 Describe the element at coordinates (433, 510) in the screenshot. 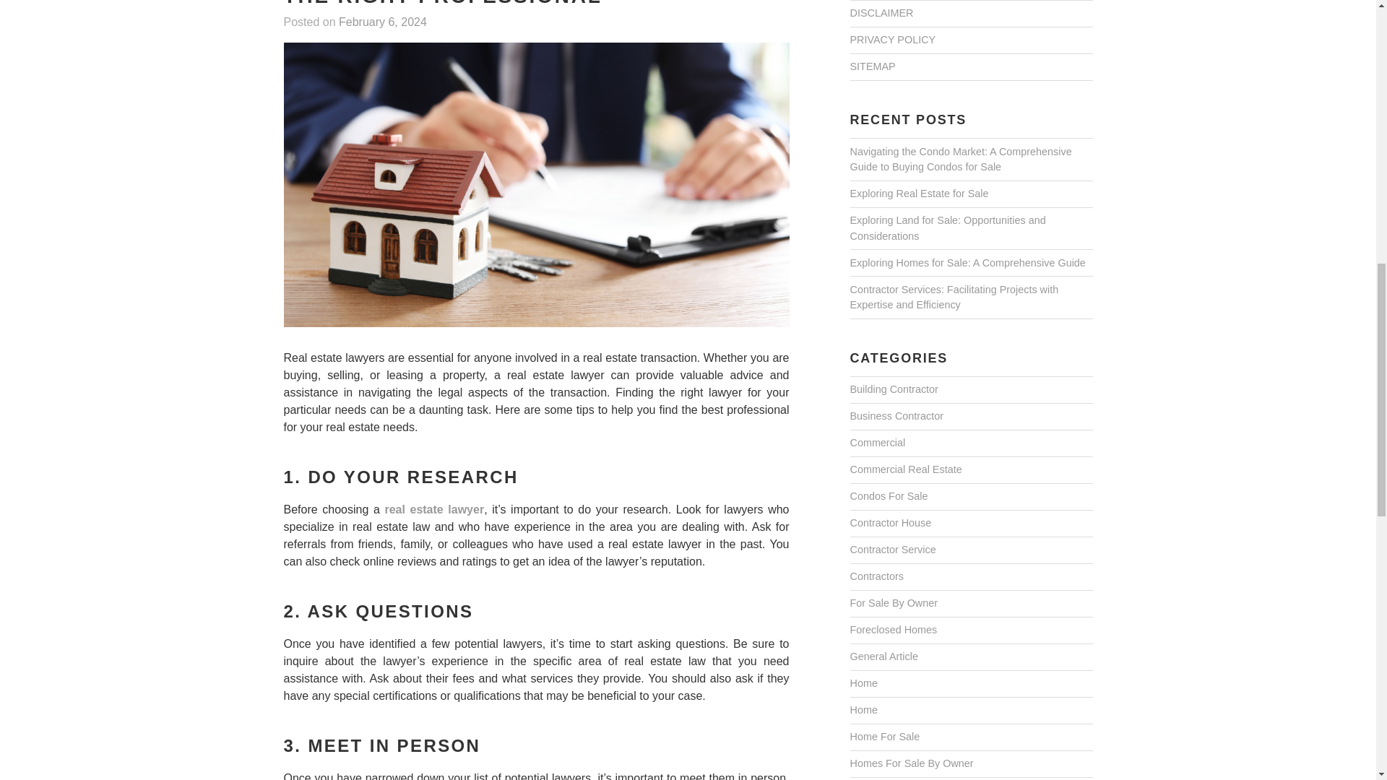

I see `real estate lawyer` at that location.